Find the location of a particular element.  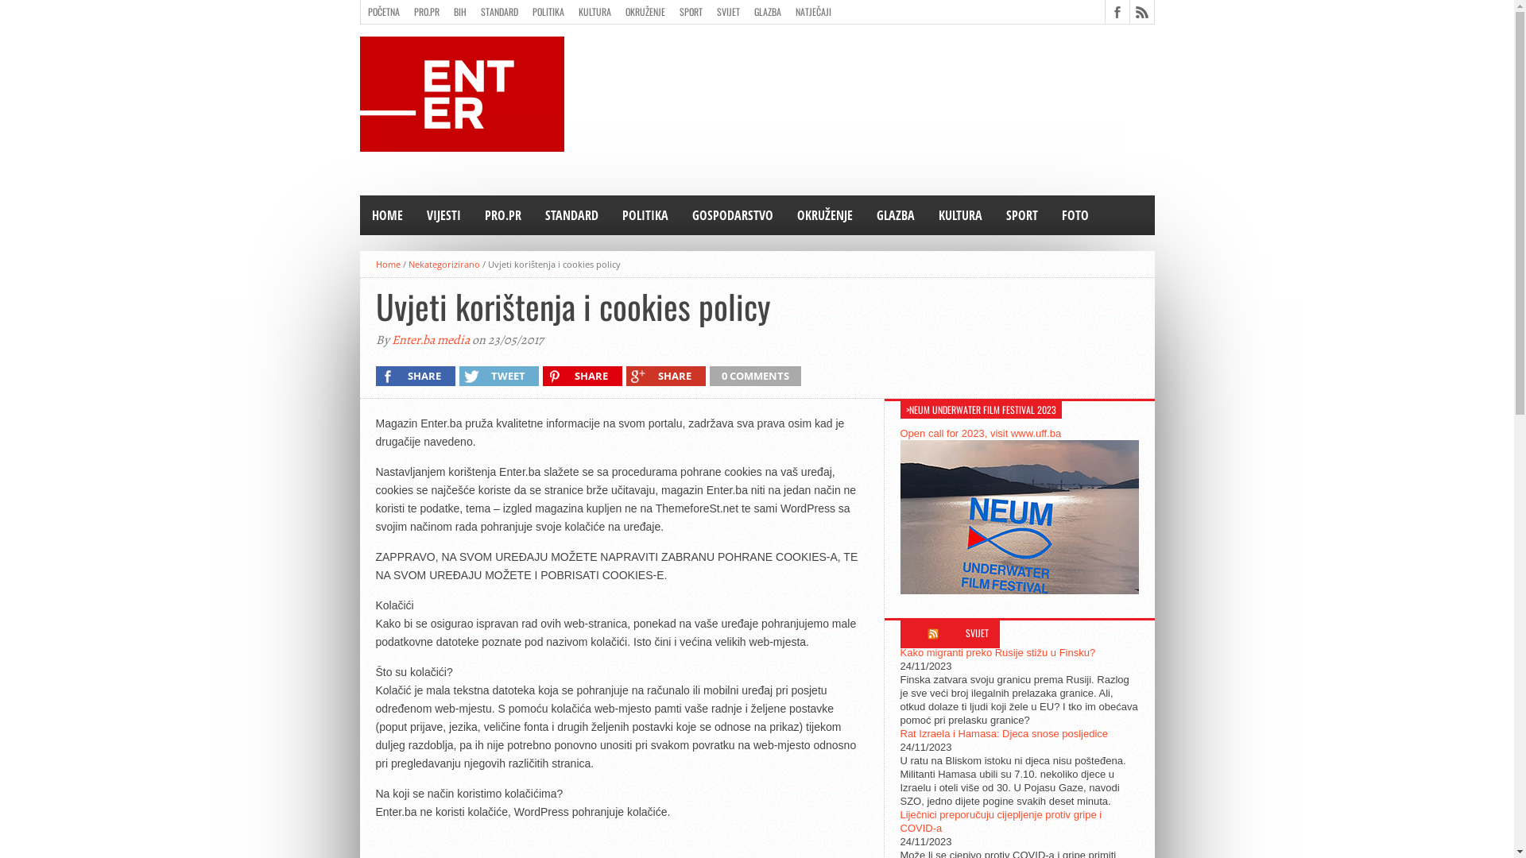

Open call for 2023, visit www.uff.ba is located at coordinates (981, 434).